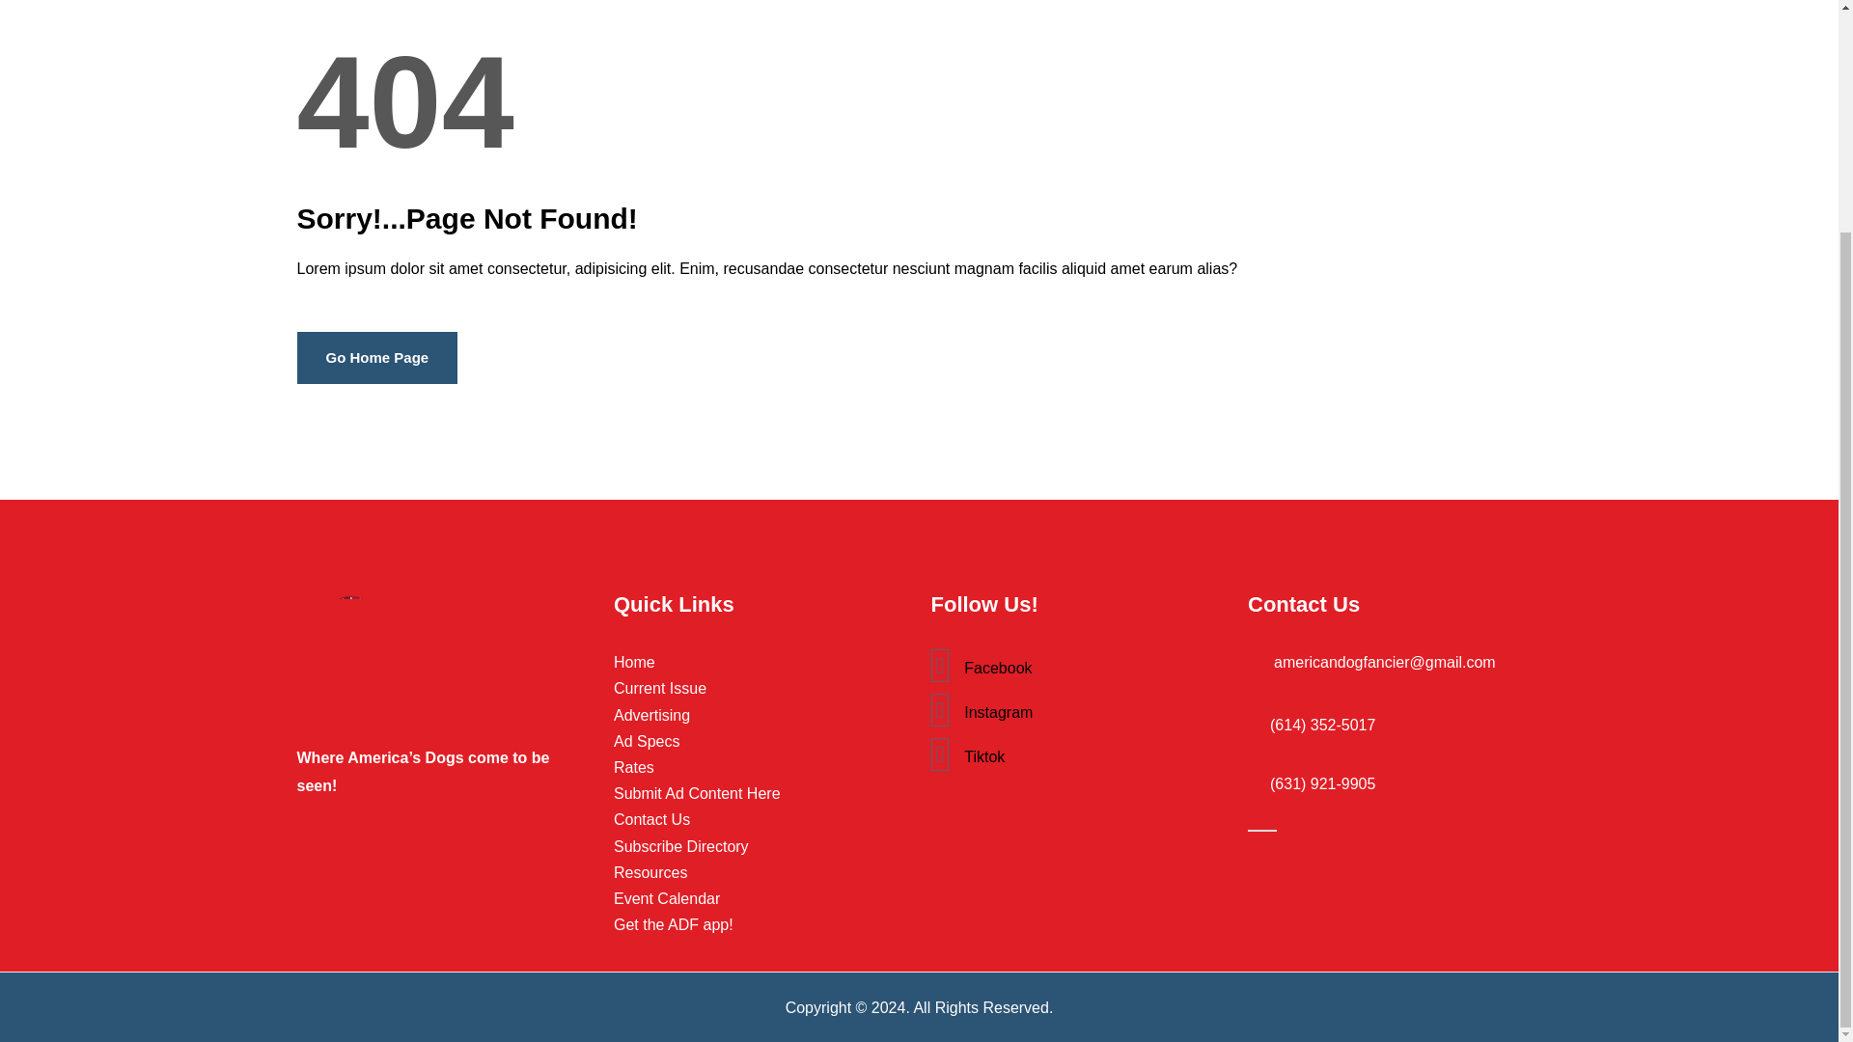 This screenshot has height=1042, width=1853. I want to click on Subscribe Directory, so click(761, 847).